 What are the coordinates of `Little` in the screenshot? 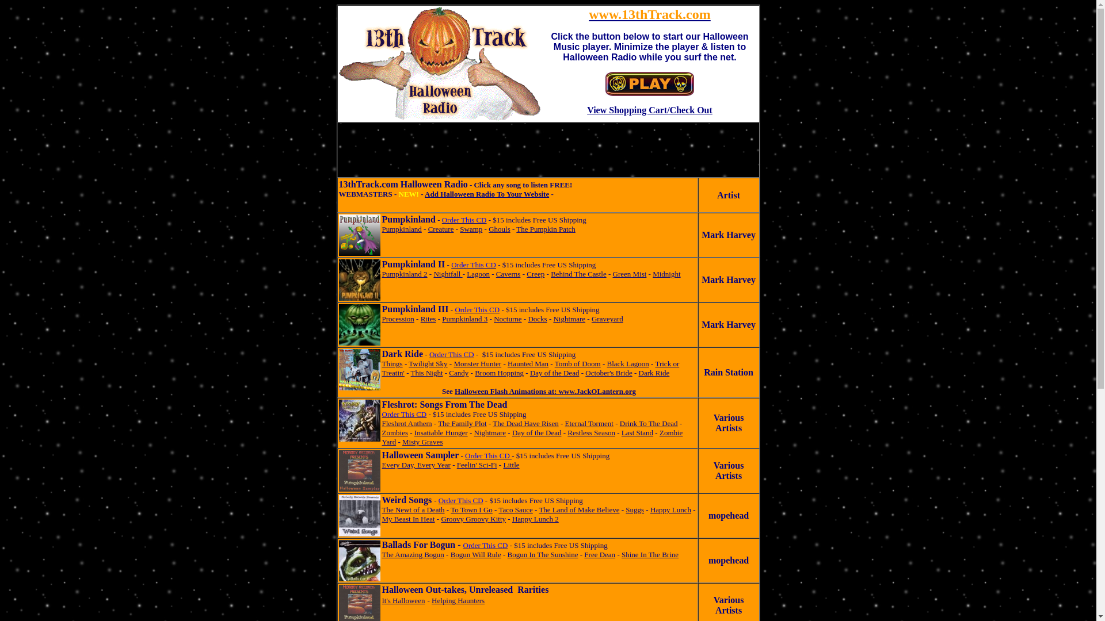 It's located at (511, 465).